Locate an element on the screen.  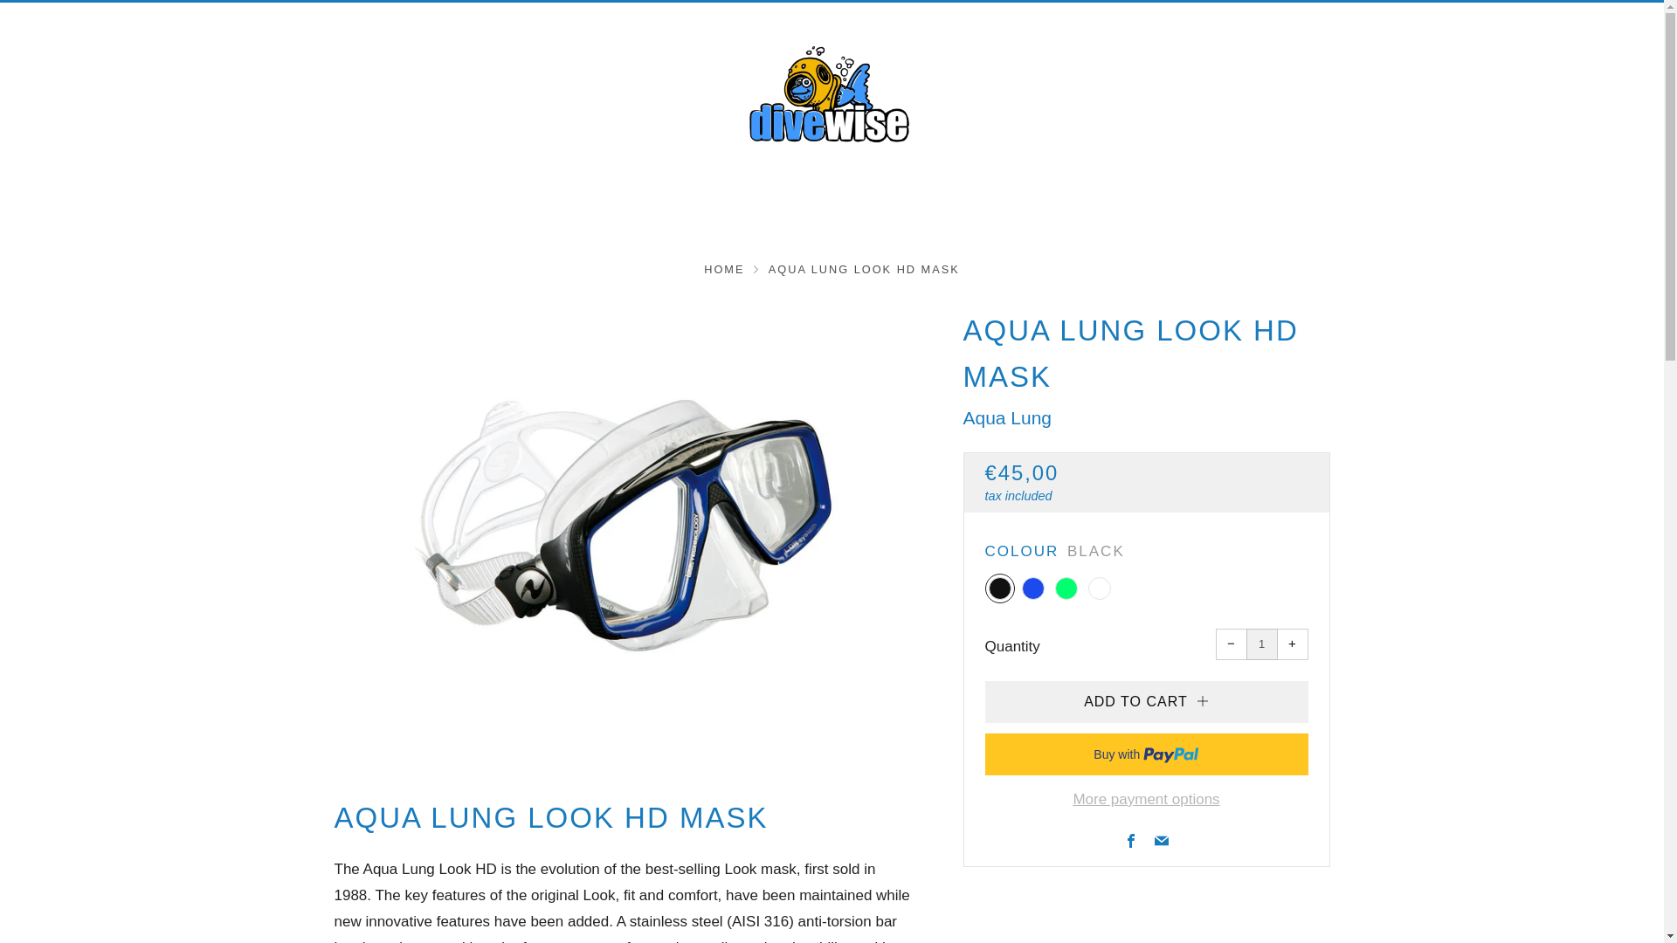
Aqua Lung is located at coordinates (1006, 417).